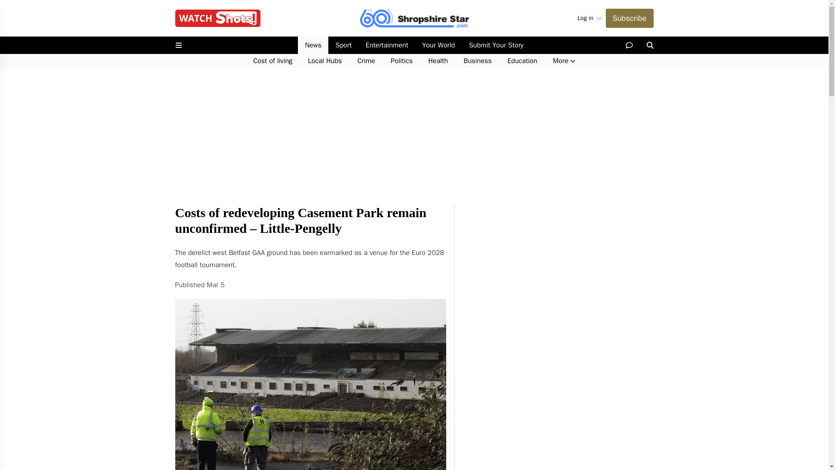  Describe the element at coordinates (522, 61) in the screenshot. I see `Education` at that location.